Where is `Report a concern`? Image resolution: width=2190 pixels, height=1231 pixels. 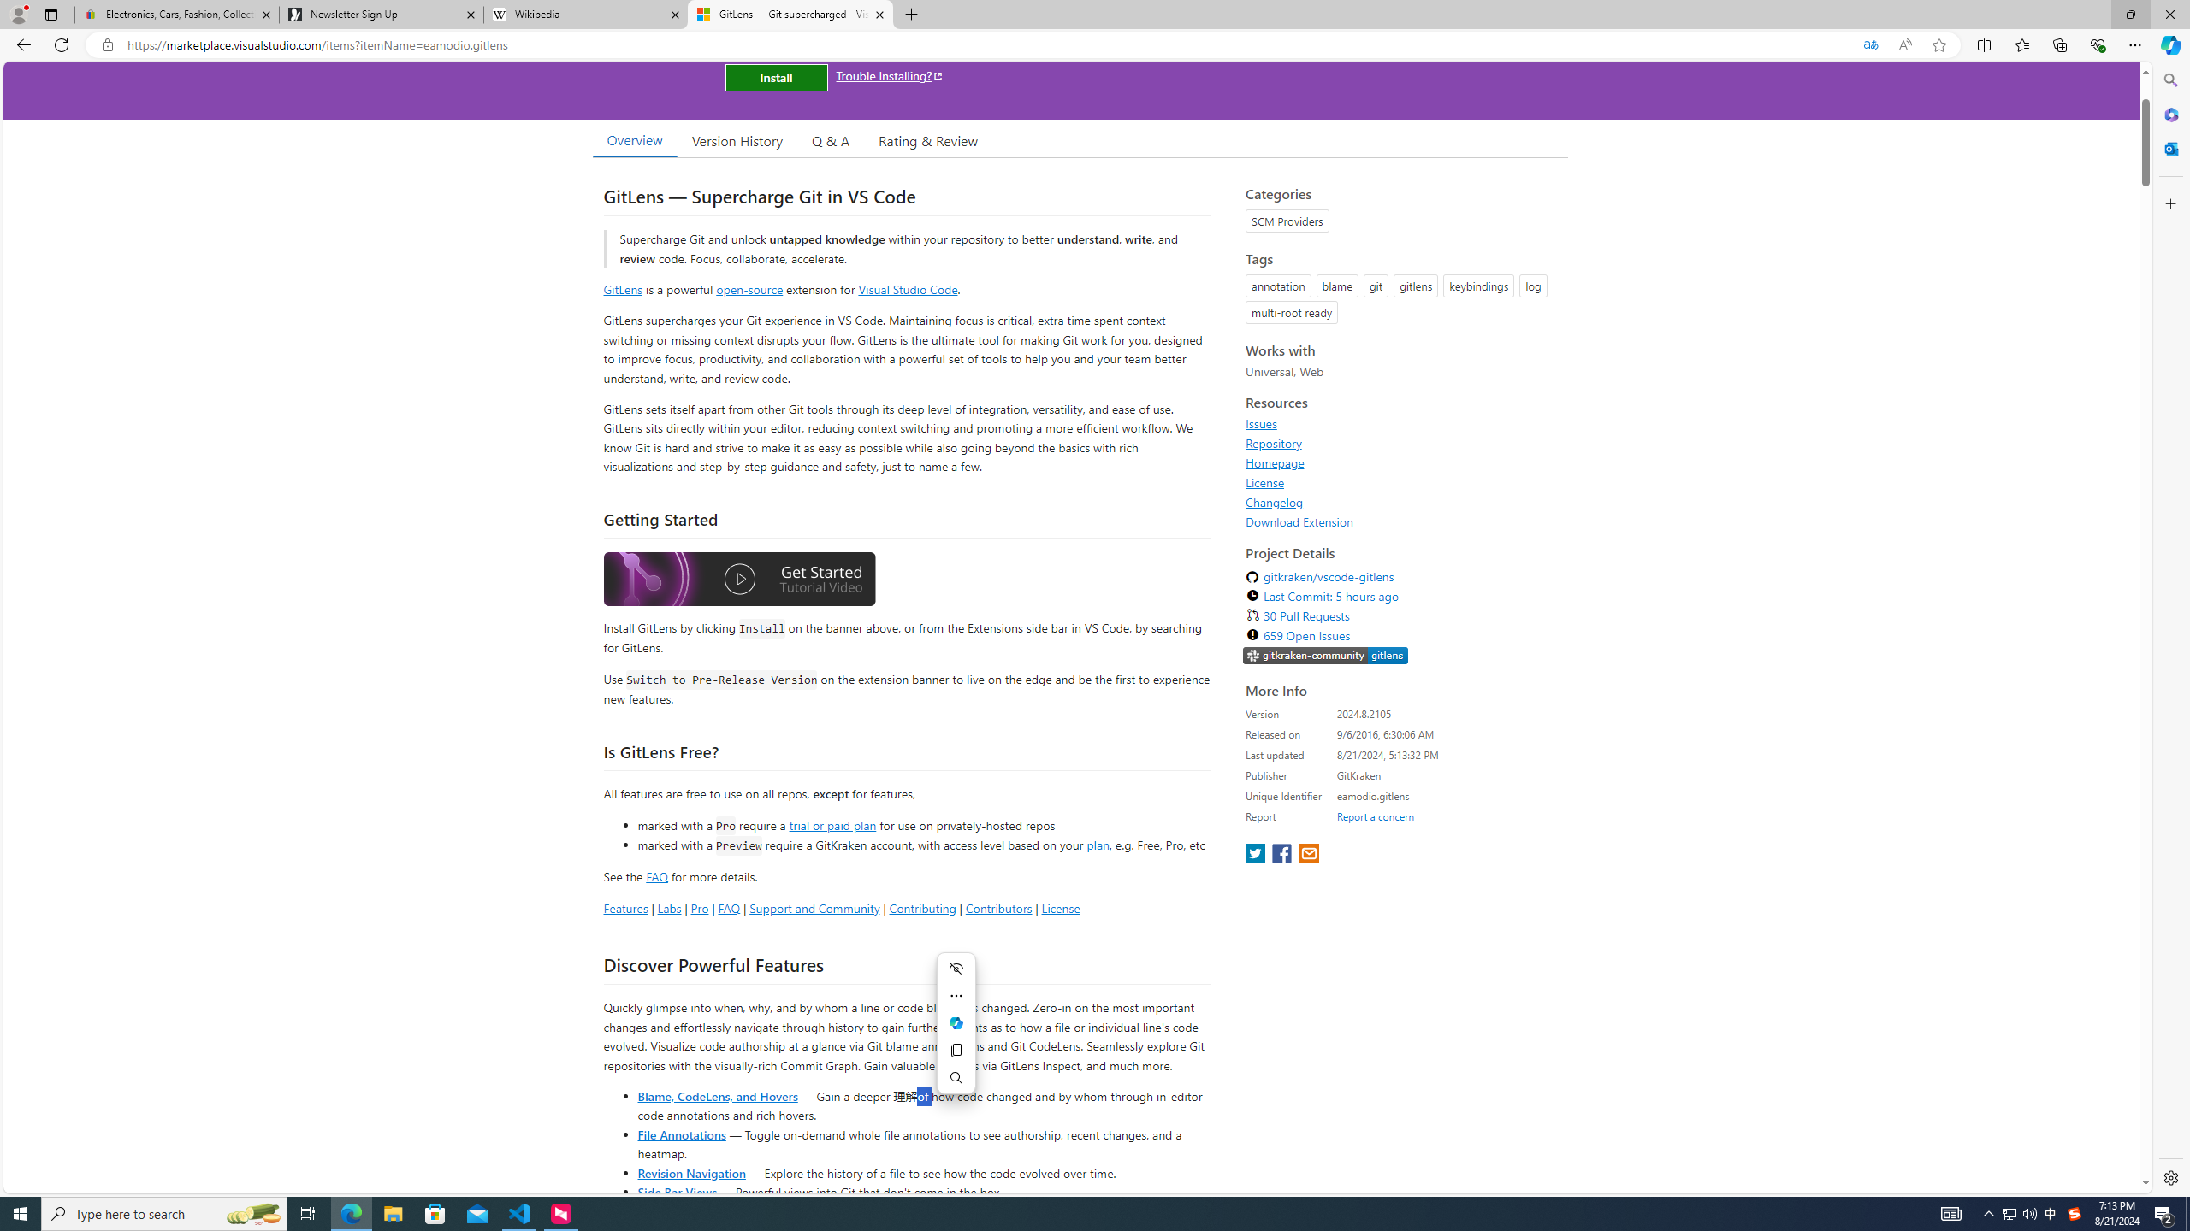 Report a concern is located at coordinates (1375, 816).